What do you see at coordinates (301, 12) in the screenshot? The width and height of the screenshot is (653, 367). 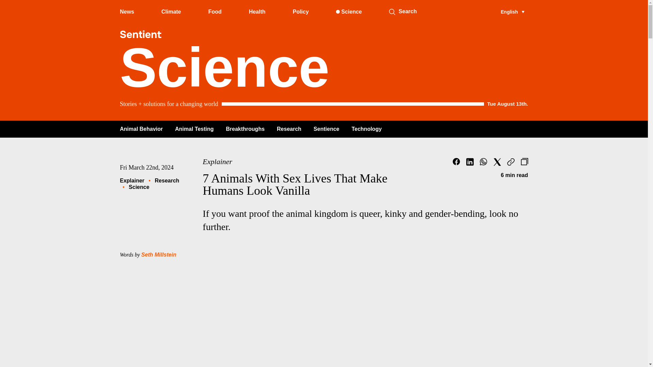 I see `Policy` at bounding box center [301, 12].